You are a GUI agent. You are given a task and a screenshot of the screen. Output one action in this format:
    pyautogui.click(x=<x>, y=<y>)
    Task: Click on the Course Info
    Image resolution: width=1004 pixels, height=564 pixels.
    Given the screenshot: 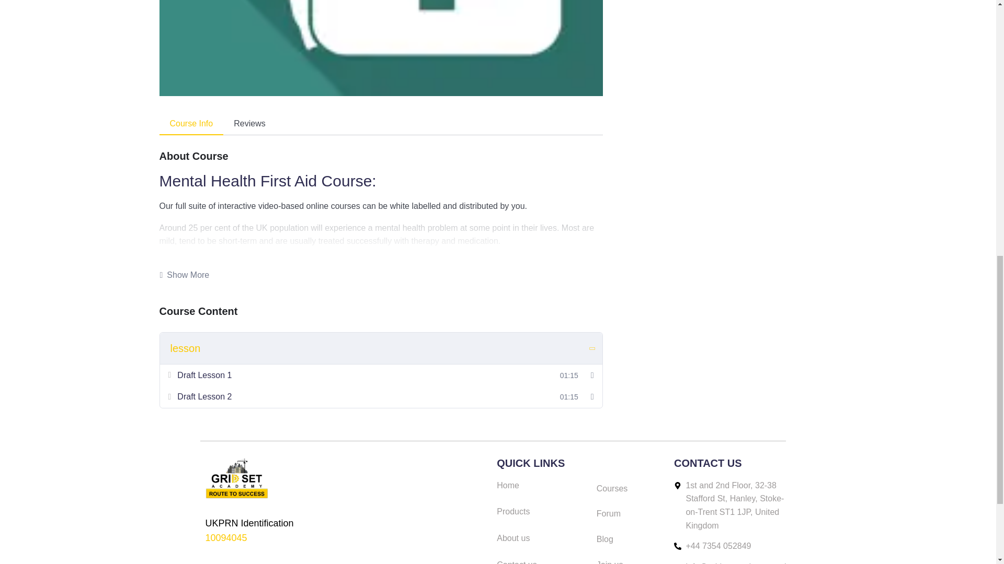 What is the action you would take?
    pyautogui.click(x=190, y=124)
    